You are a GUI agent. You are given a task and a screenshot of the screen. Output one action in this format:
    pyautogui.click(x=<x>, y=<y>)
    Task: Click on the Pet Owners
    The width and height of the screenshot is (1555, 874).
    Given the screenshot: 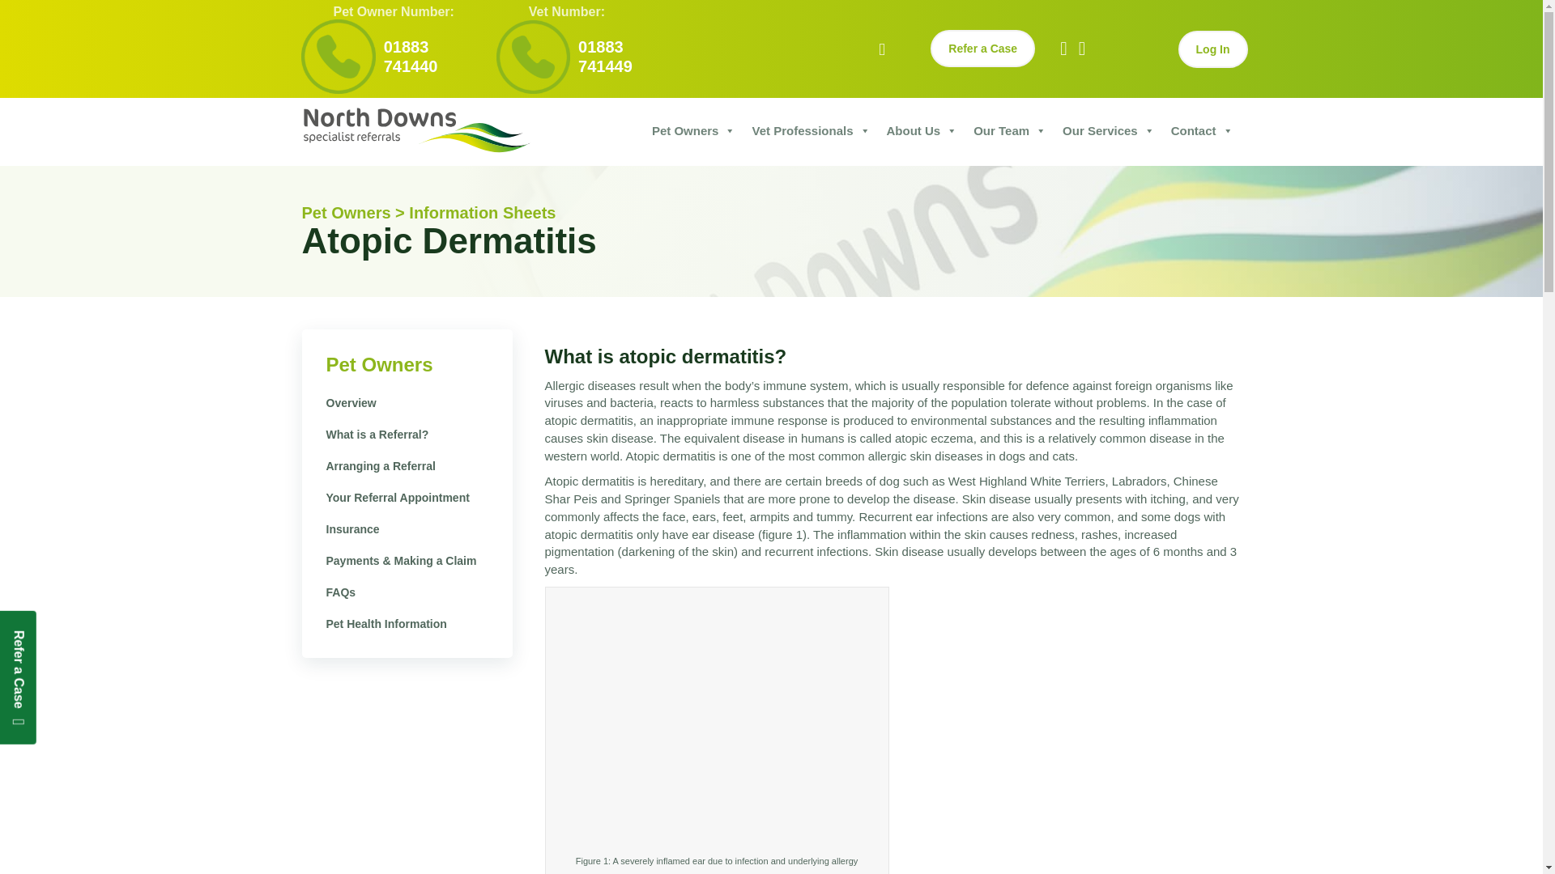 What is the action you would take?
    pyautogui.click(x=378, y=364)
    